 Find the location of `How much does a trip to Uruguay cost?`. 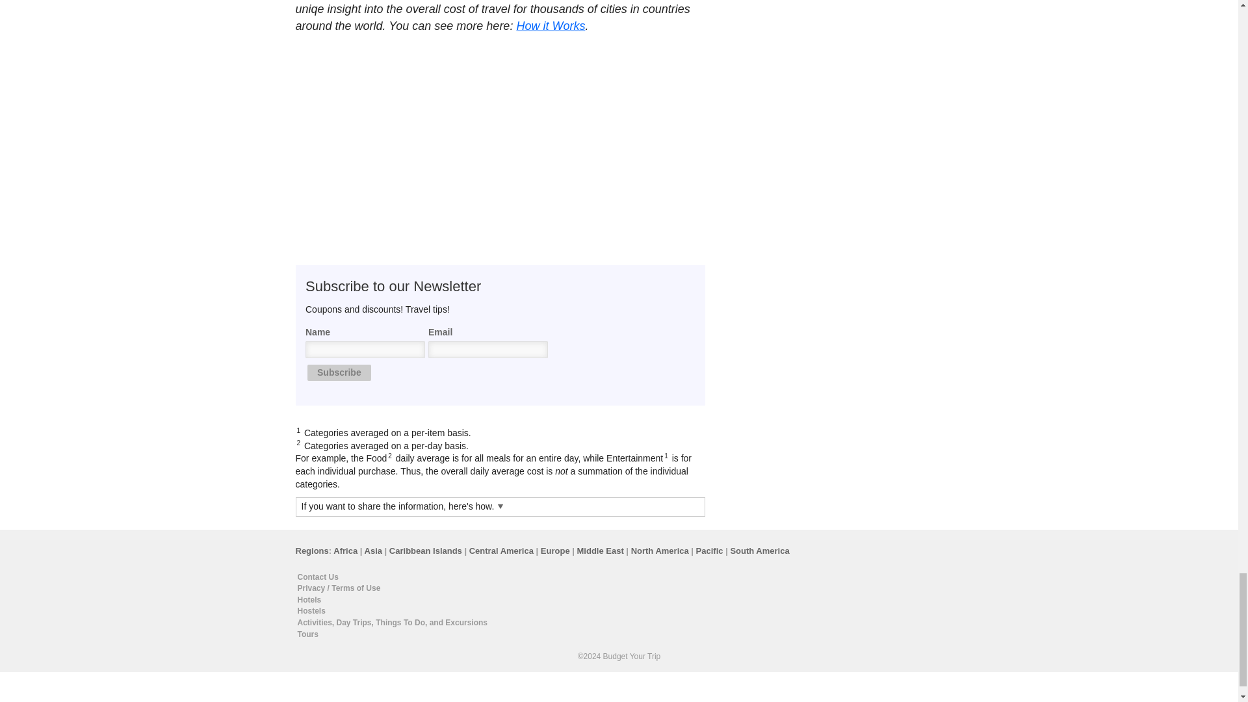

How much does a trip to Uruguay cost? is located at coordinates (360, 55).